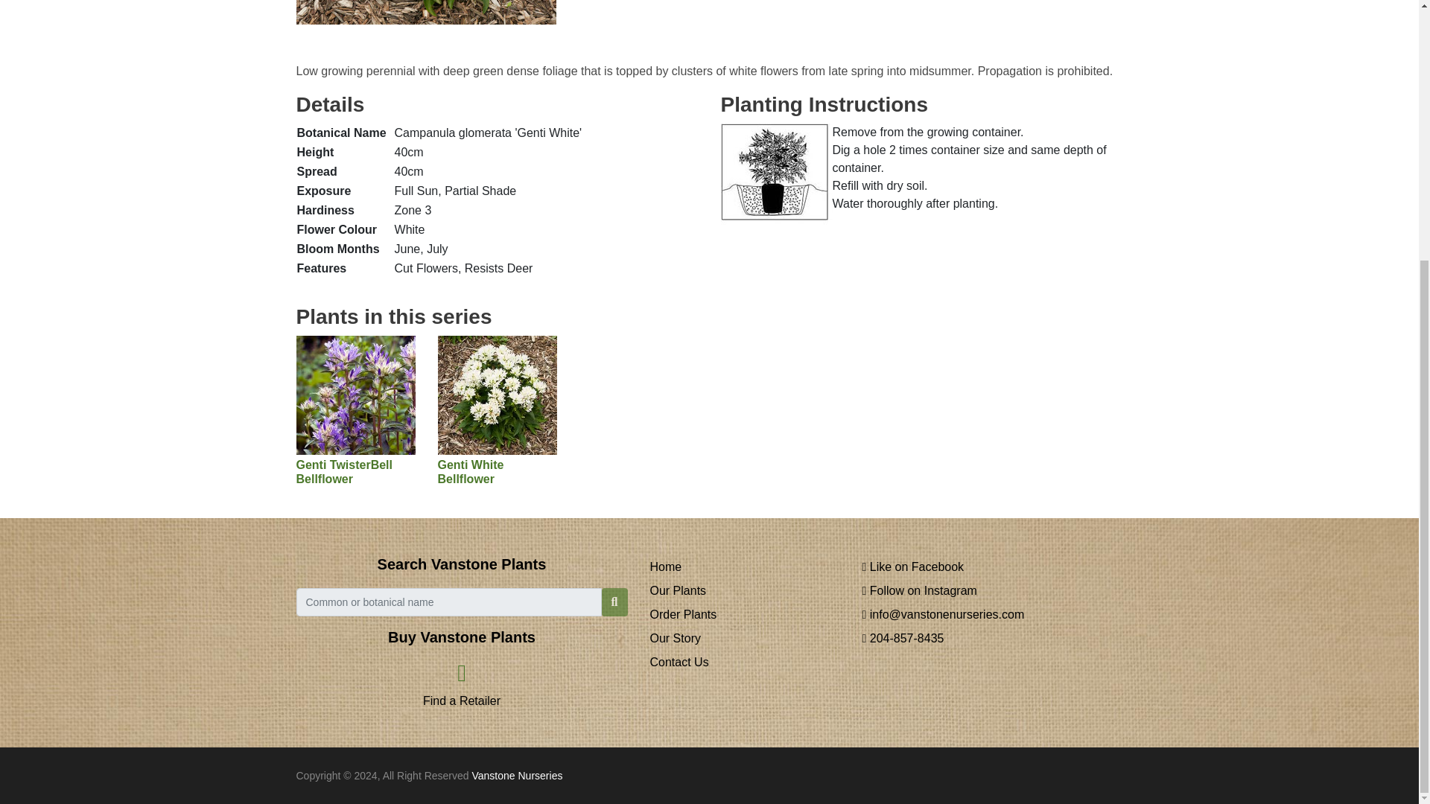 The height and width of the screenshot is (804, 1430). What do you see at coordinates (678, 591) in the screenshot?
I see `Our Plants` at bounding box center [678, 591].